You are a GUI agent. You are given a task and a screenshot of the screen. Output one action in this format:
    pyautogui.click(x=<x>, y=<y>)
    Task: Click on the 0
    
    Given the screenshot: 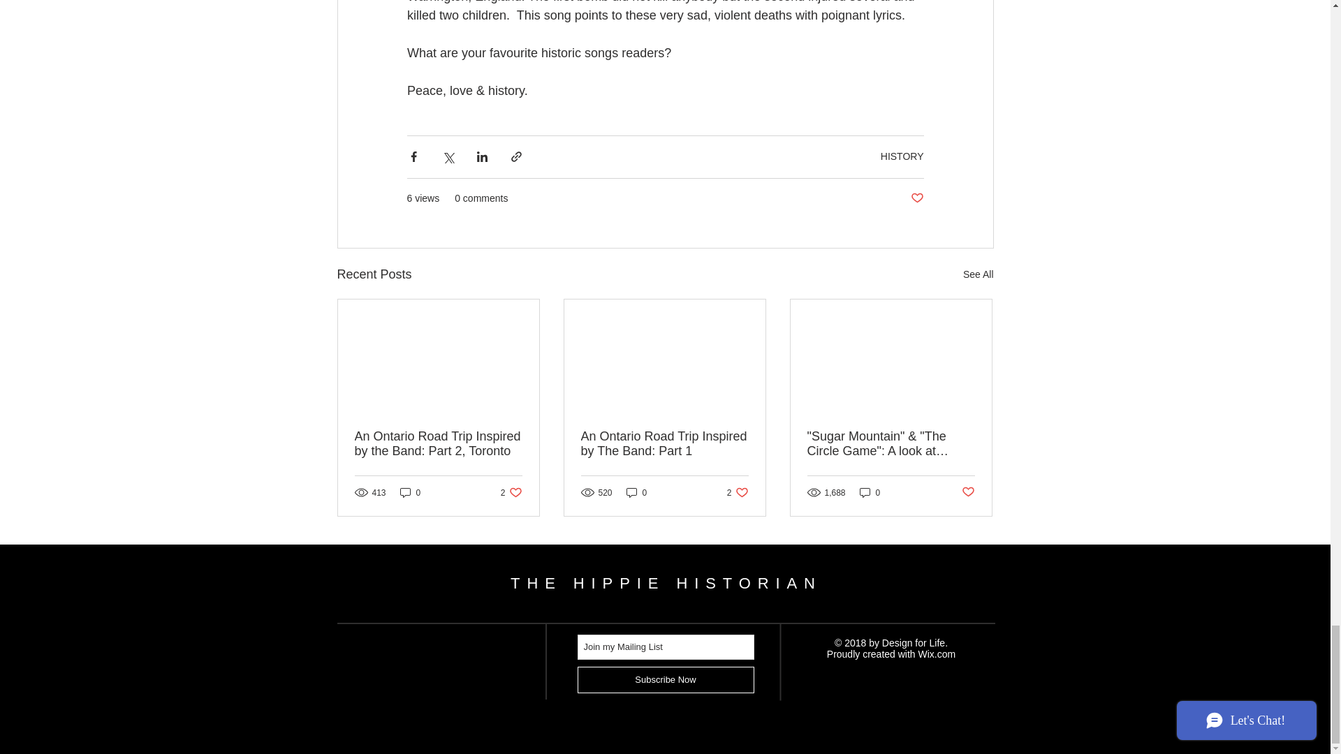 What is the action you would take?
    pyautogui.click(x=410, y=491)
    